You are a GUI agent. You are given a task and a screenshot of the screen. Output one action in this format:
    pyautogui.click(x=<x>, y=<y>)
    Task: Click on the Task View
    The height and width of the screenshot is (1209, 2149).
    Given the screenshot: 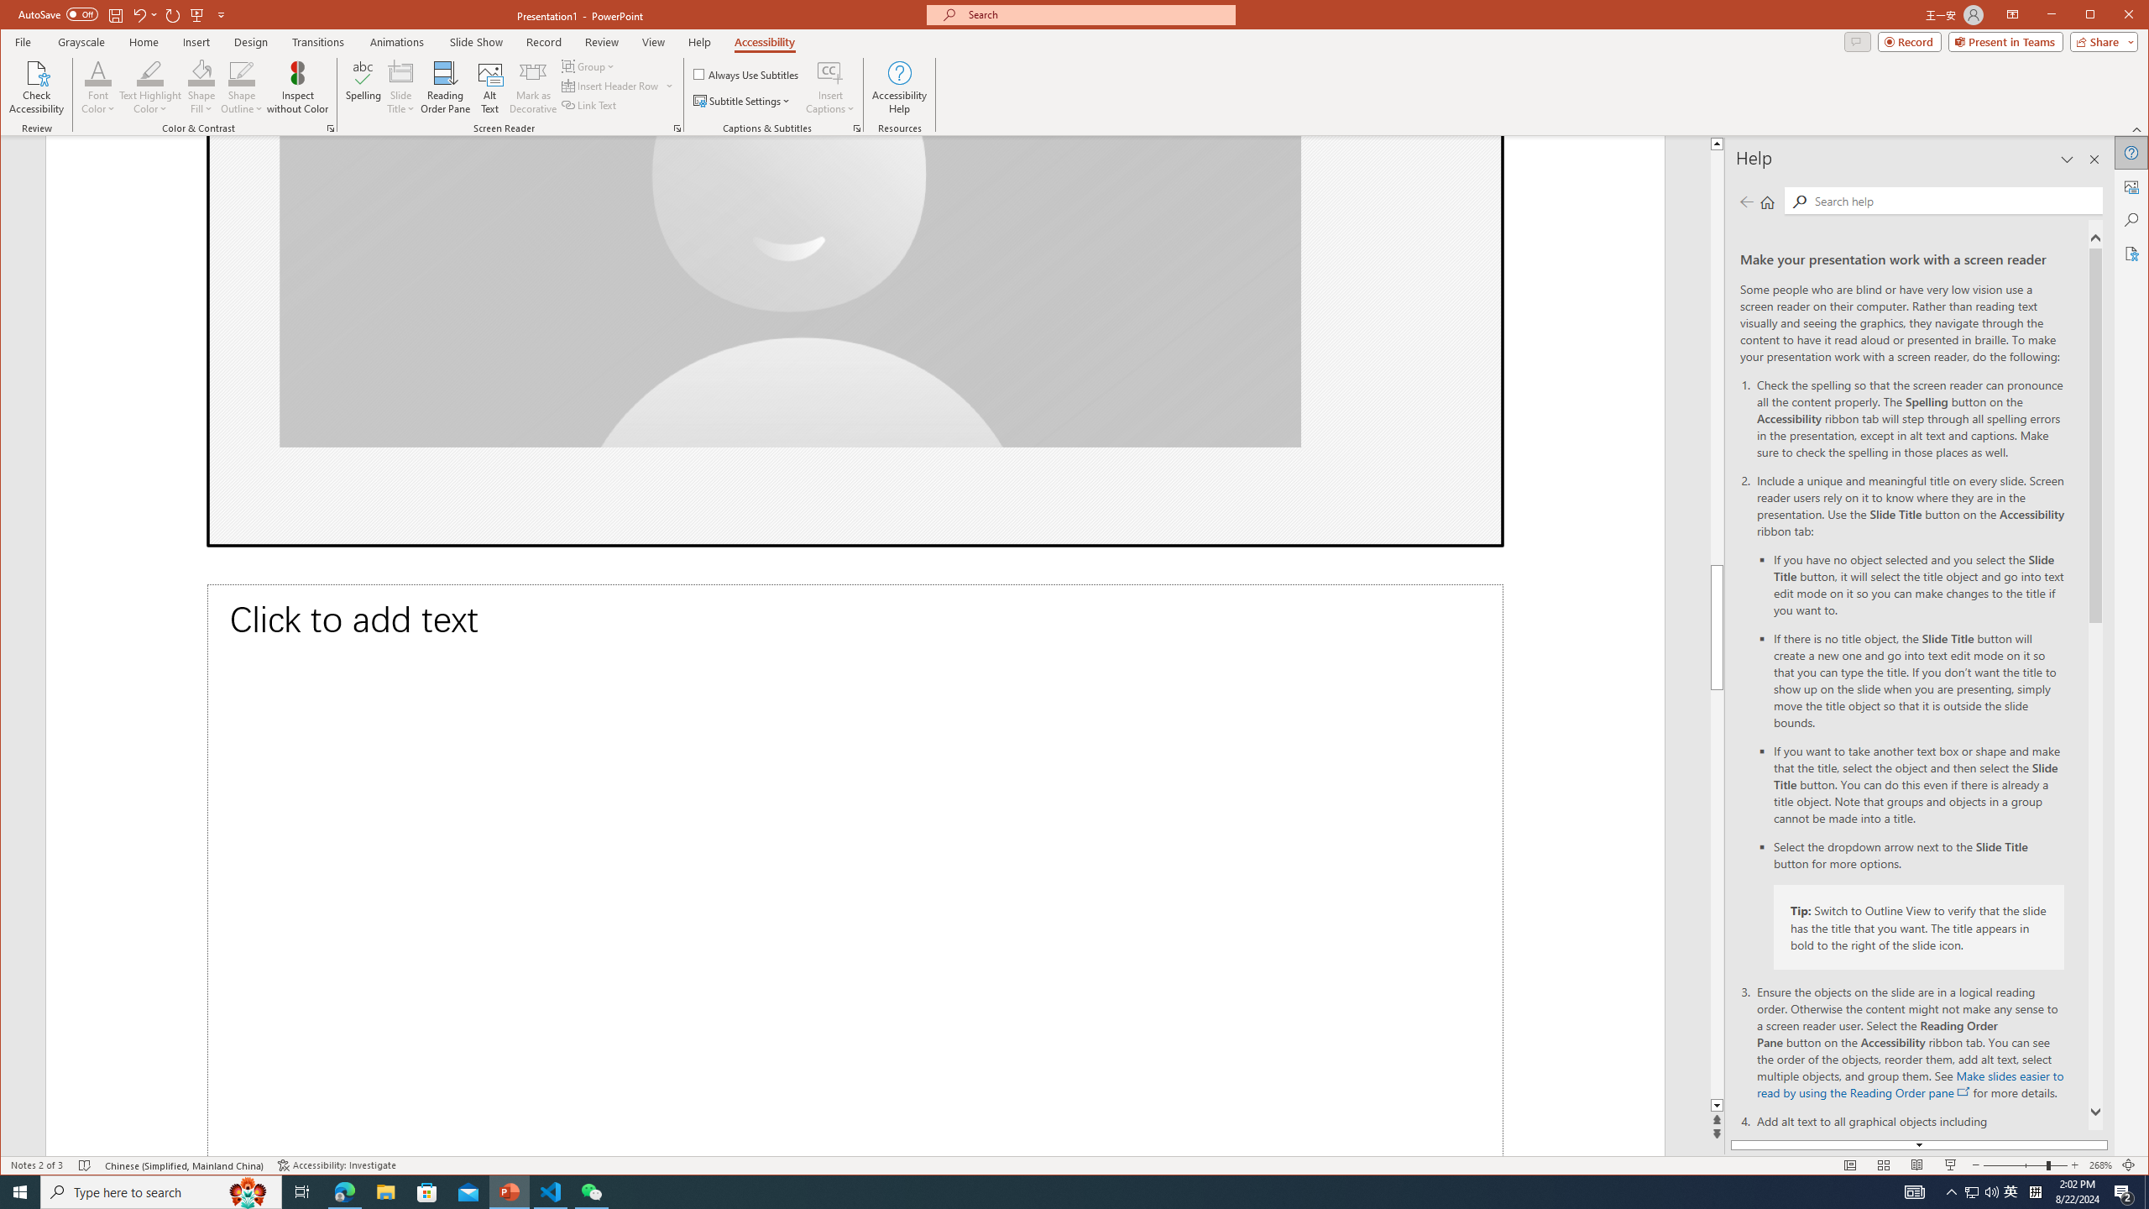 What is the action you would take?
    pyautogui.click(x=302, y=1192)
    